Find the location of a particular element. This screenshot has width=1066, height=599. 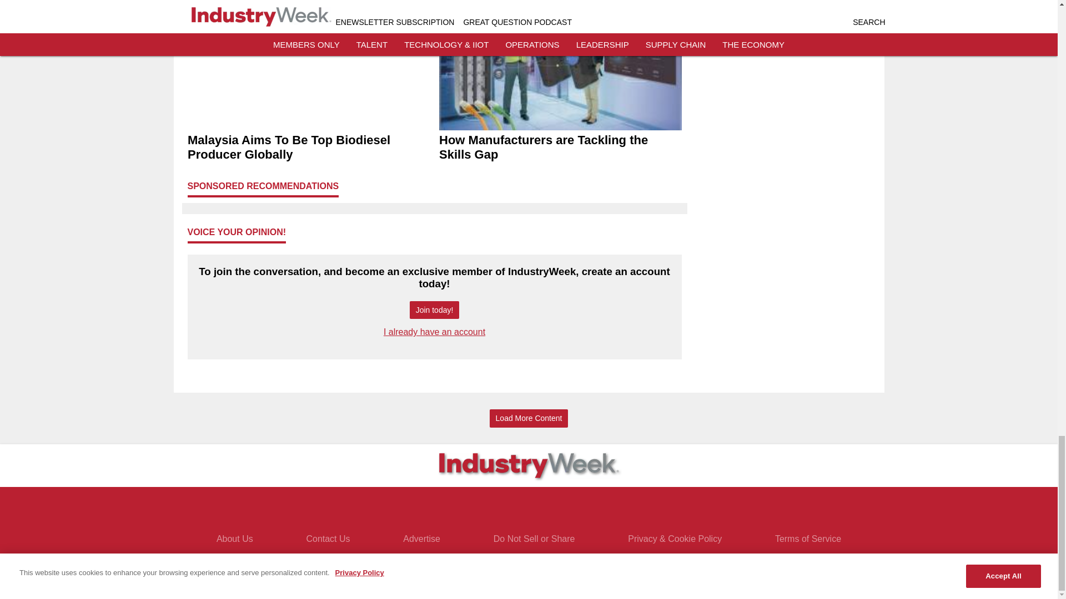

Join today! is located at coordinates (434, 310).